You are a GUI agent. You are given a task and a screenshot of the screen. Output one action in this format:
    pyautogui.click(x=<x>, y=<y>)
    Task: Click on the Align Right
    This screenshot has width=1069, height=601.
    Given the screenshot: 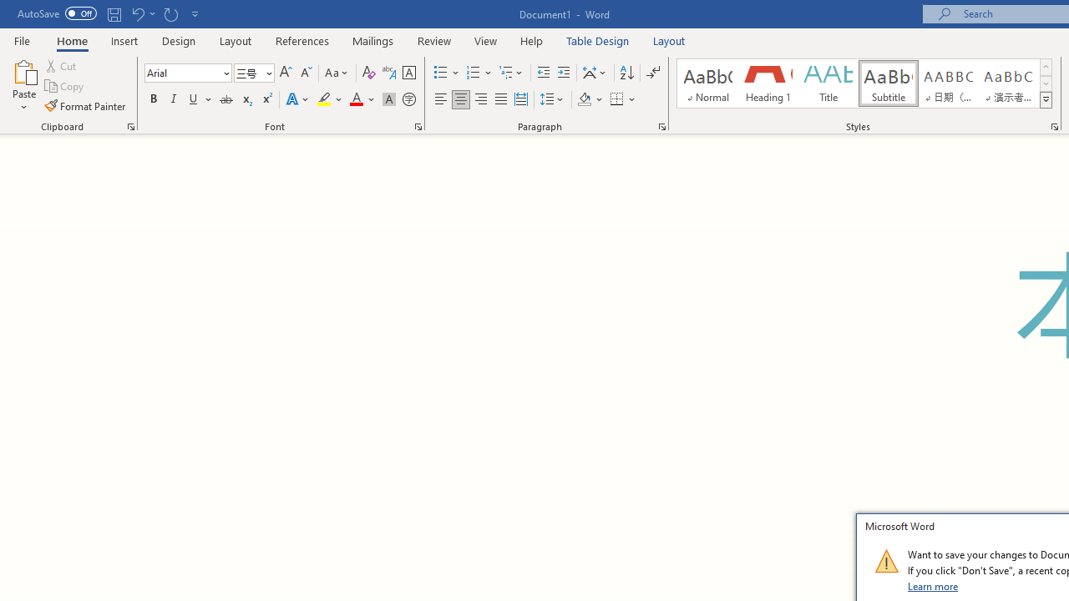 What is the action you would take?
    pyautogui.click(x=481, y=100)
    